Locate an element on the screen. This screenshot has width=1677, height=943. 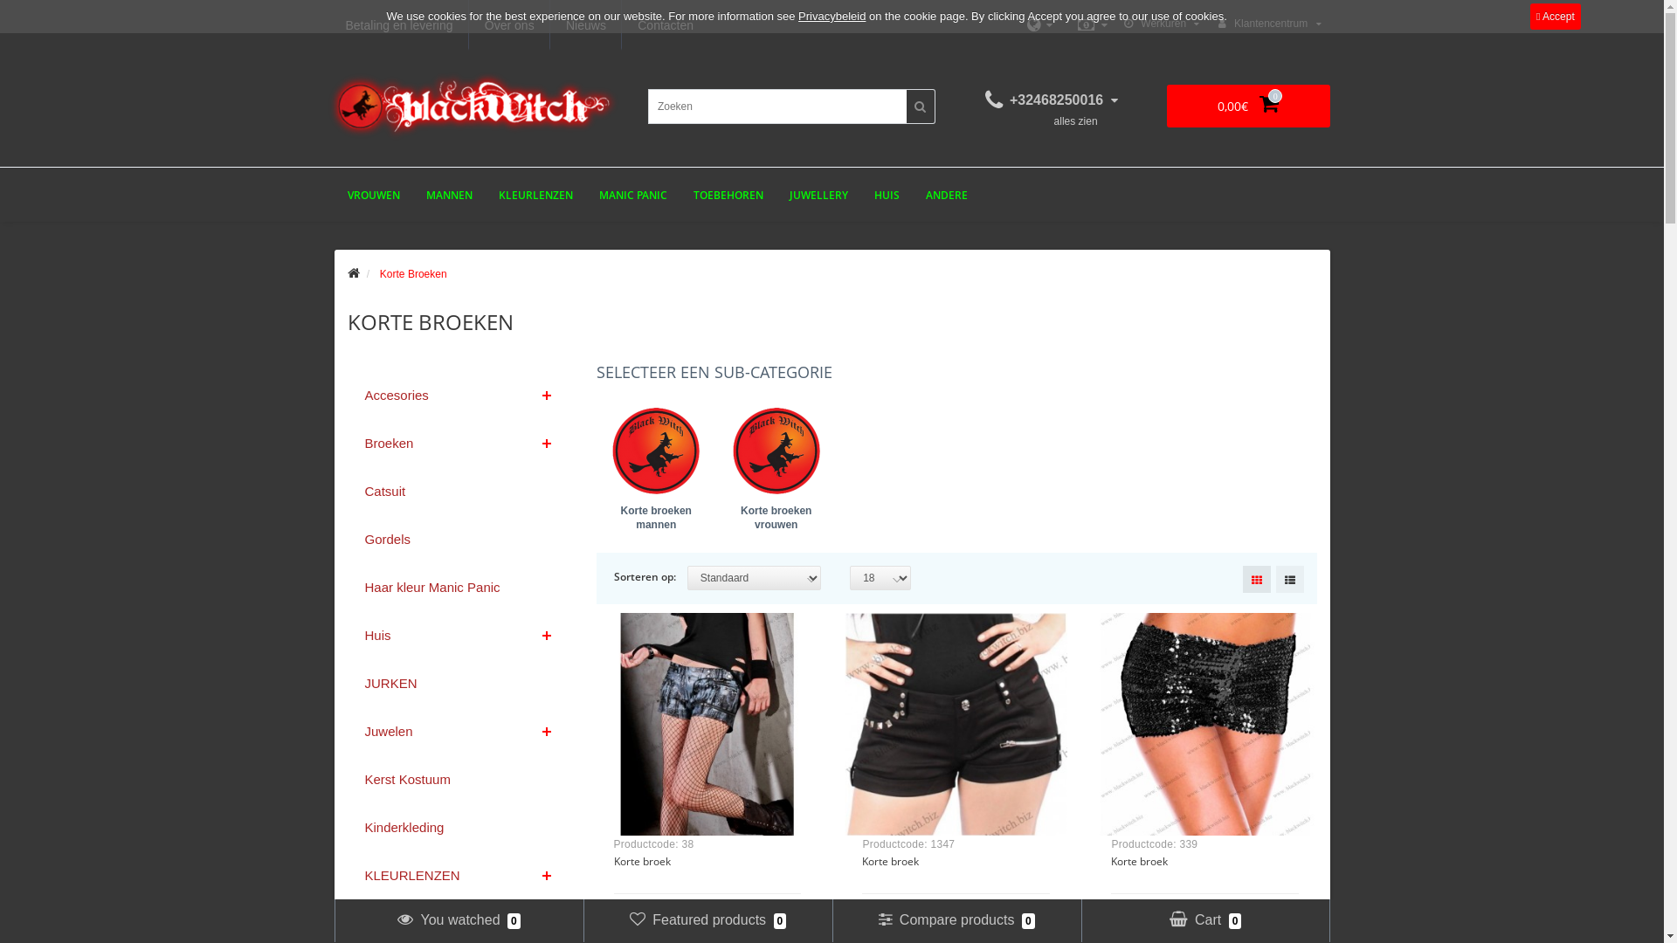
Betaling en levering is located at coordinates (400, 25).